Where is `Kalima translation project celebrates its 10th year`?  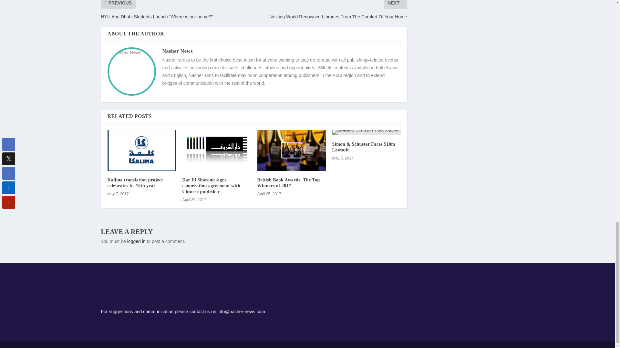 Kalima translation project celebrates its 10th year is located at coordinates (141, 150).